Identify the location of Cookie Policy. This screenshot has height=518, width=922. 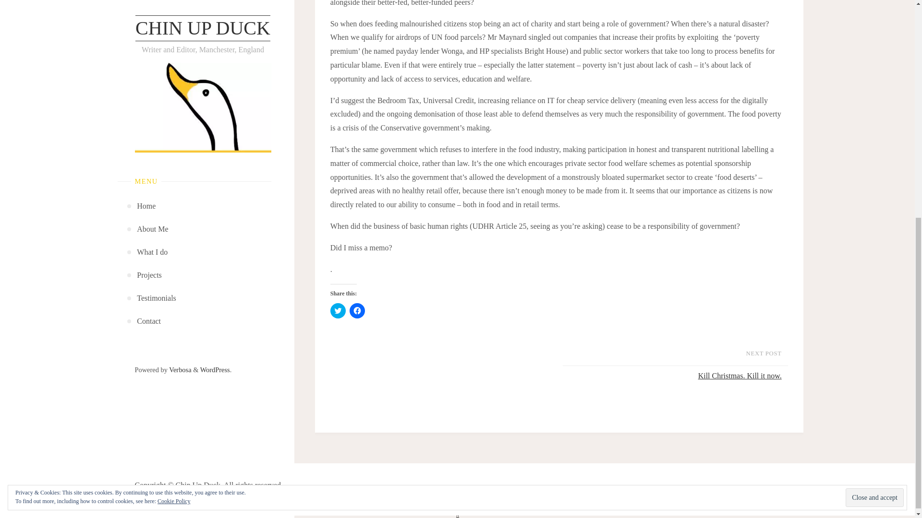
(174, 125).